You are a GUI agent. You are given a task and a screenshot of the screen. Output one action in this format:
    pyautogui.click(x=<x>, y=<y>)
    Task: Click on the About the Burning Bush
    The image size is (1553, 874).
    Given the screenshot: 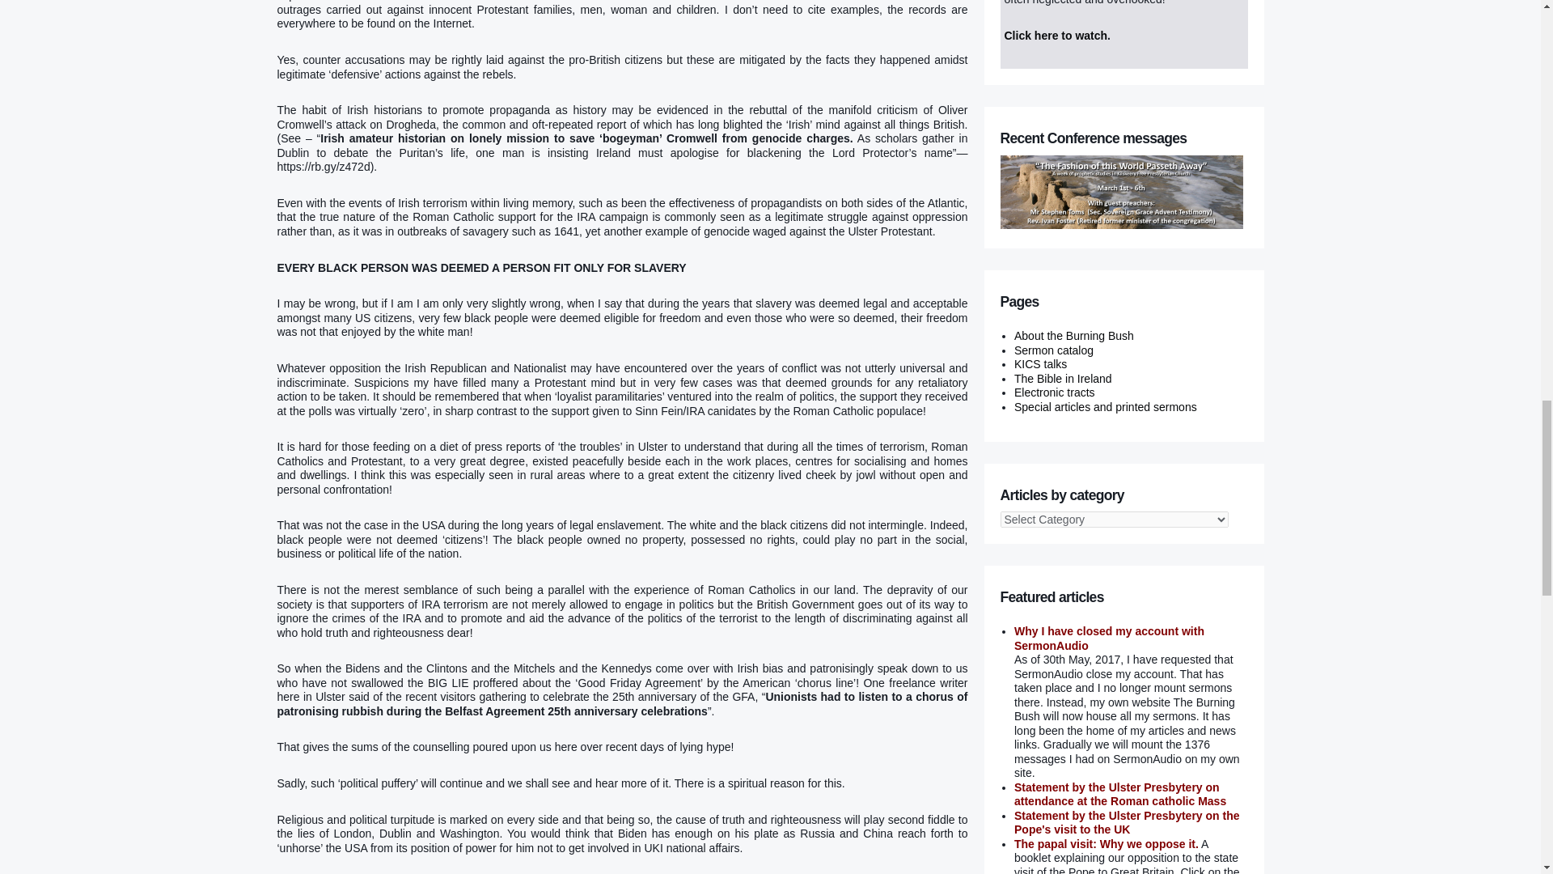 What is the action you would take?
    pyautogui.click(x=1073, y=336)
    